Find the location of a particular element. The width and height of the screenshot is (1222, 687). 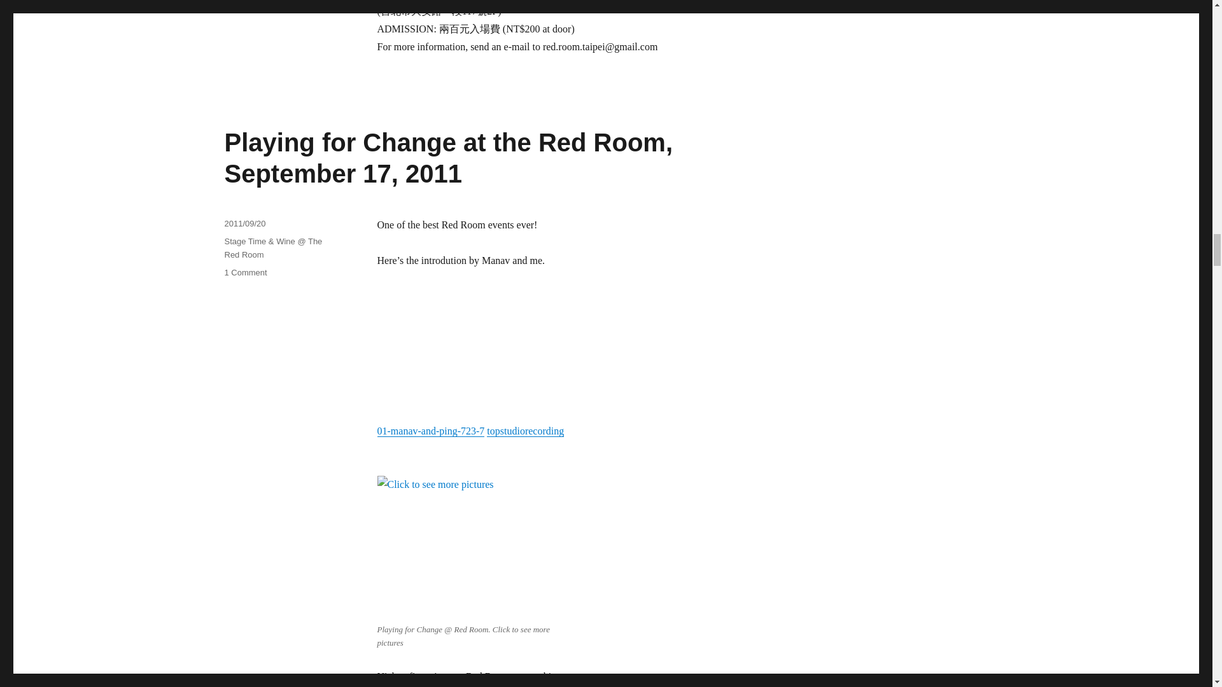

topstudiorecording is located at coordinates (524, 430).